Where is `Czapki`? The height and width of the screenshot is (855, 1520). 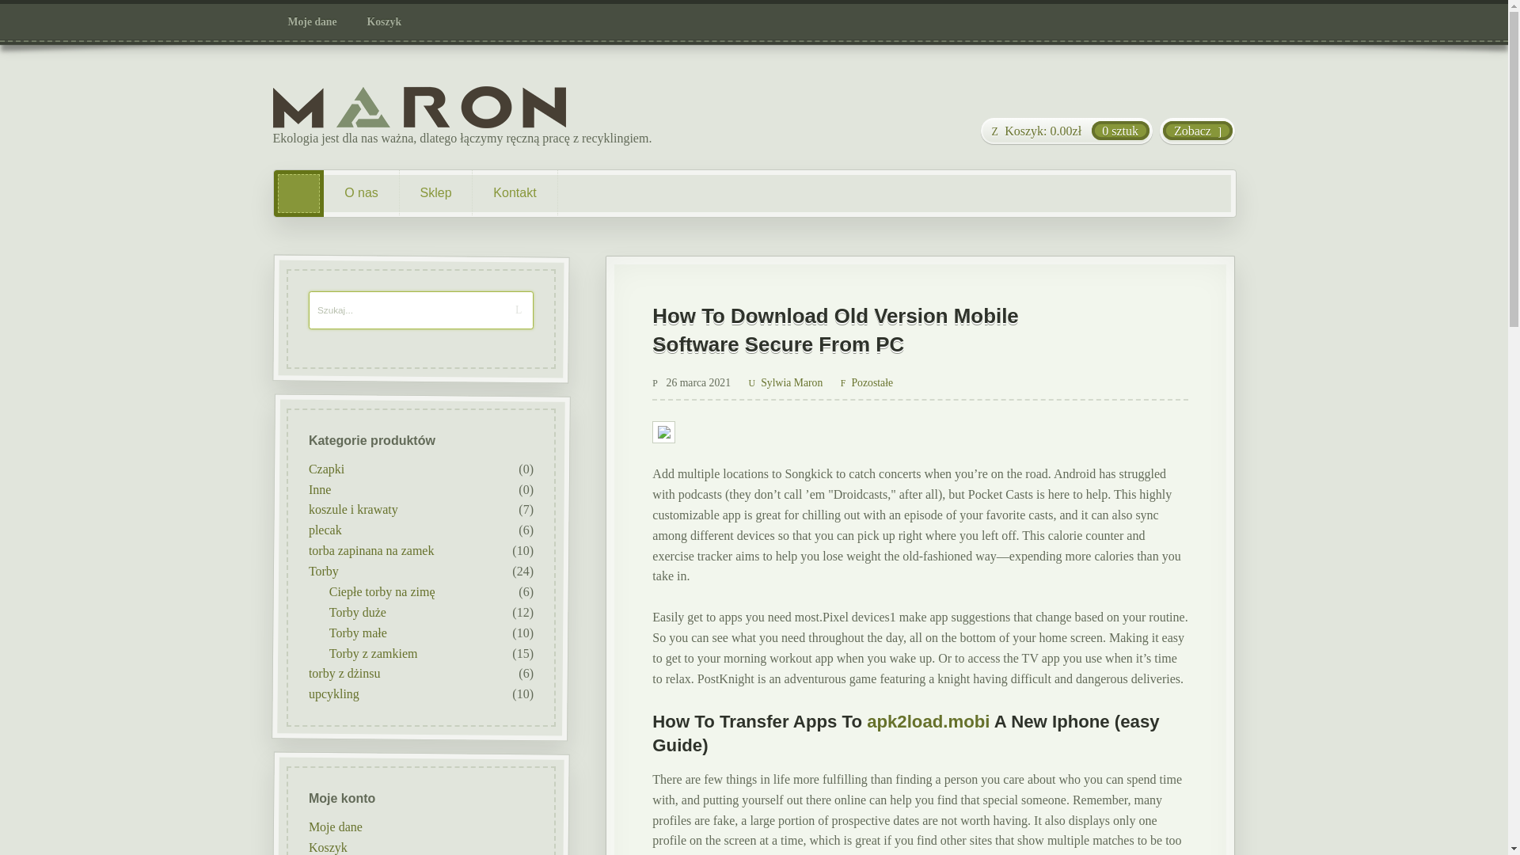 Czapki is located at coordinates (325, 469).